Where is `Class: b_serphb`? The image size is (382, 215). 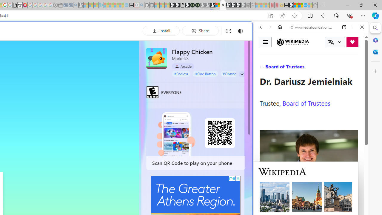
Class: b_serphb is located at coordinates (355, 69).